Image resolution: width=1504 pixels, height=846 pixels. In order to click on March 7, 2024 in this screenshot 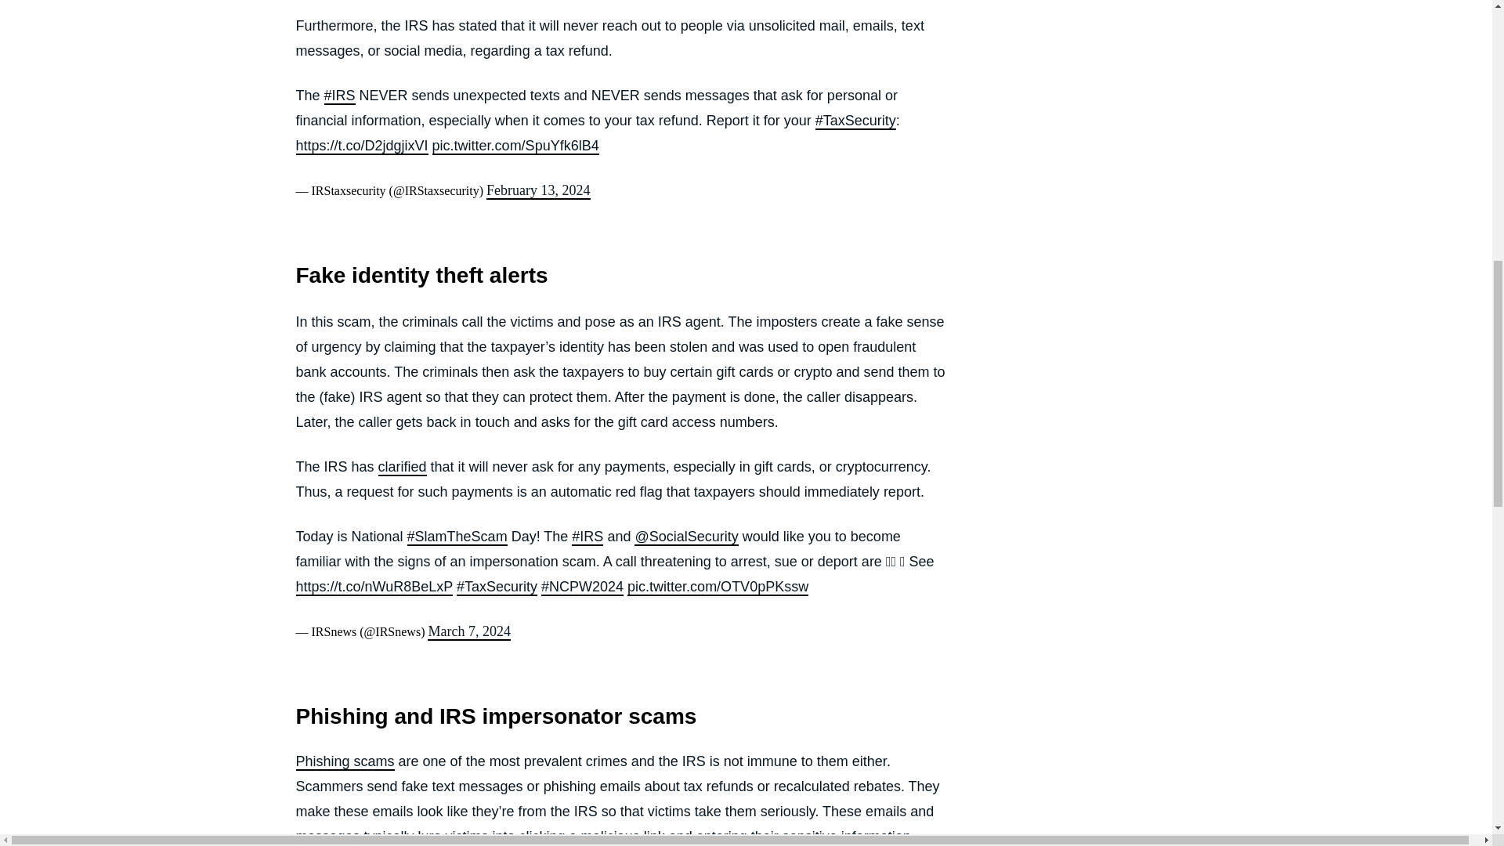, I will do `click(468, 631)`.